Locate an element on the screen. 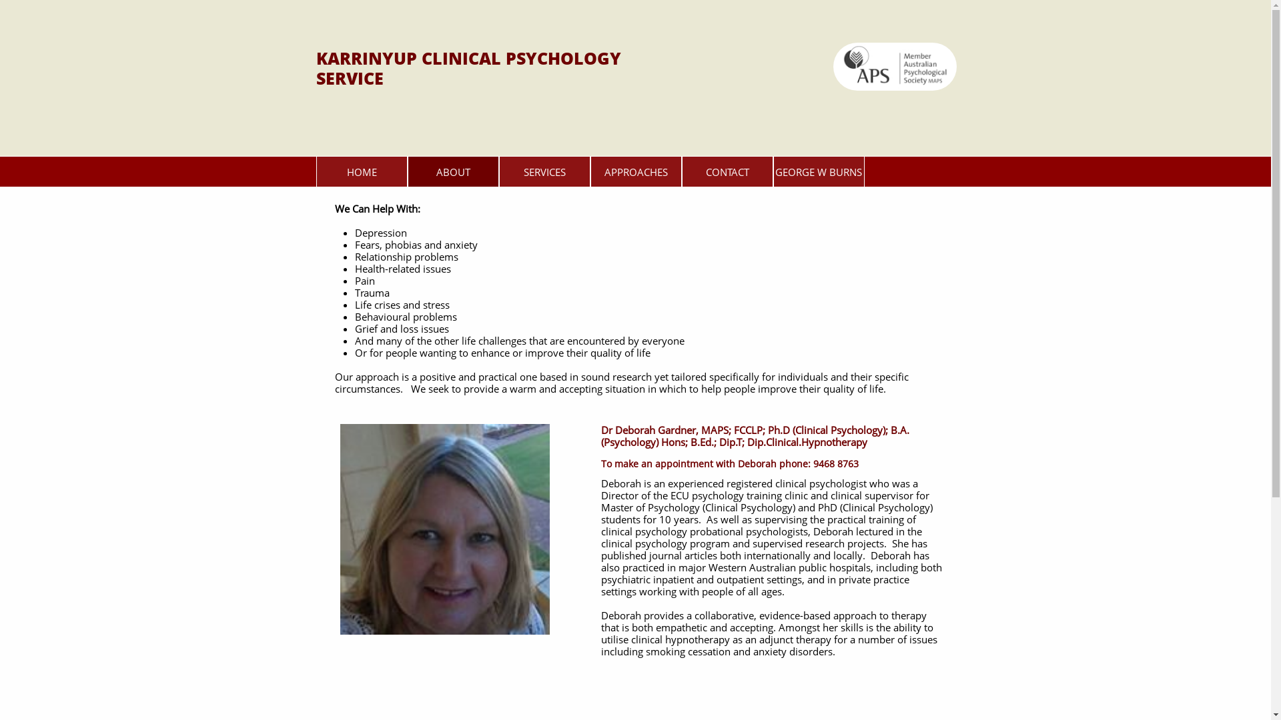  SERVICES is located at coordinates (544, 172).